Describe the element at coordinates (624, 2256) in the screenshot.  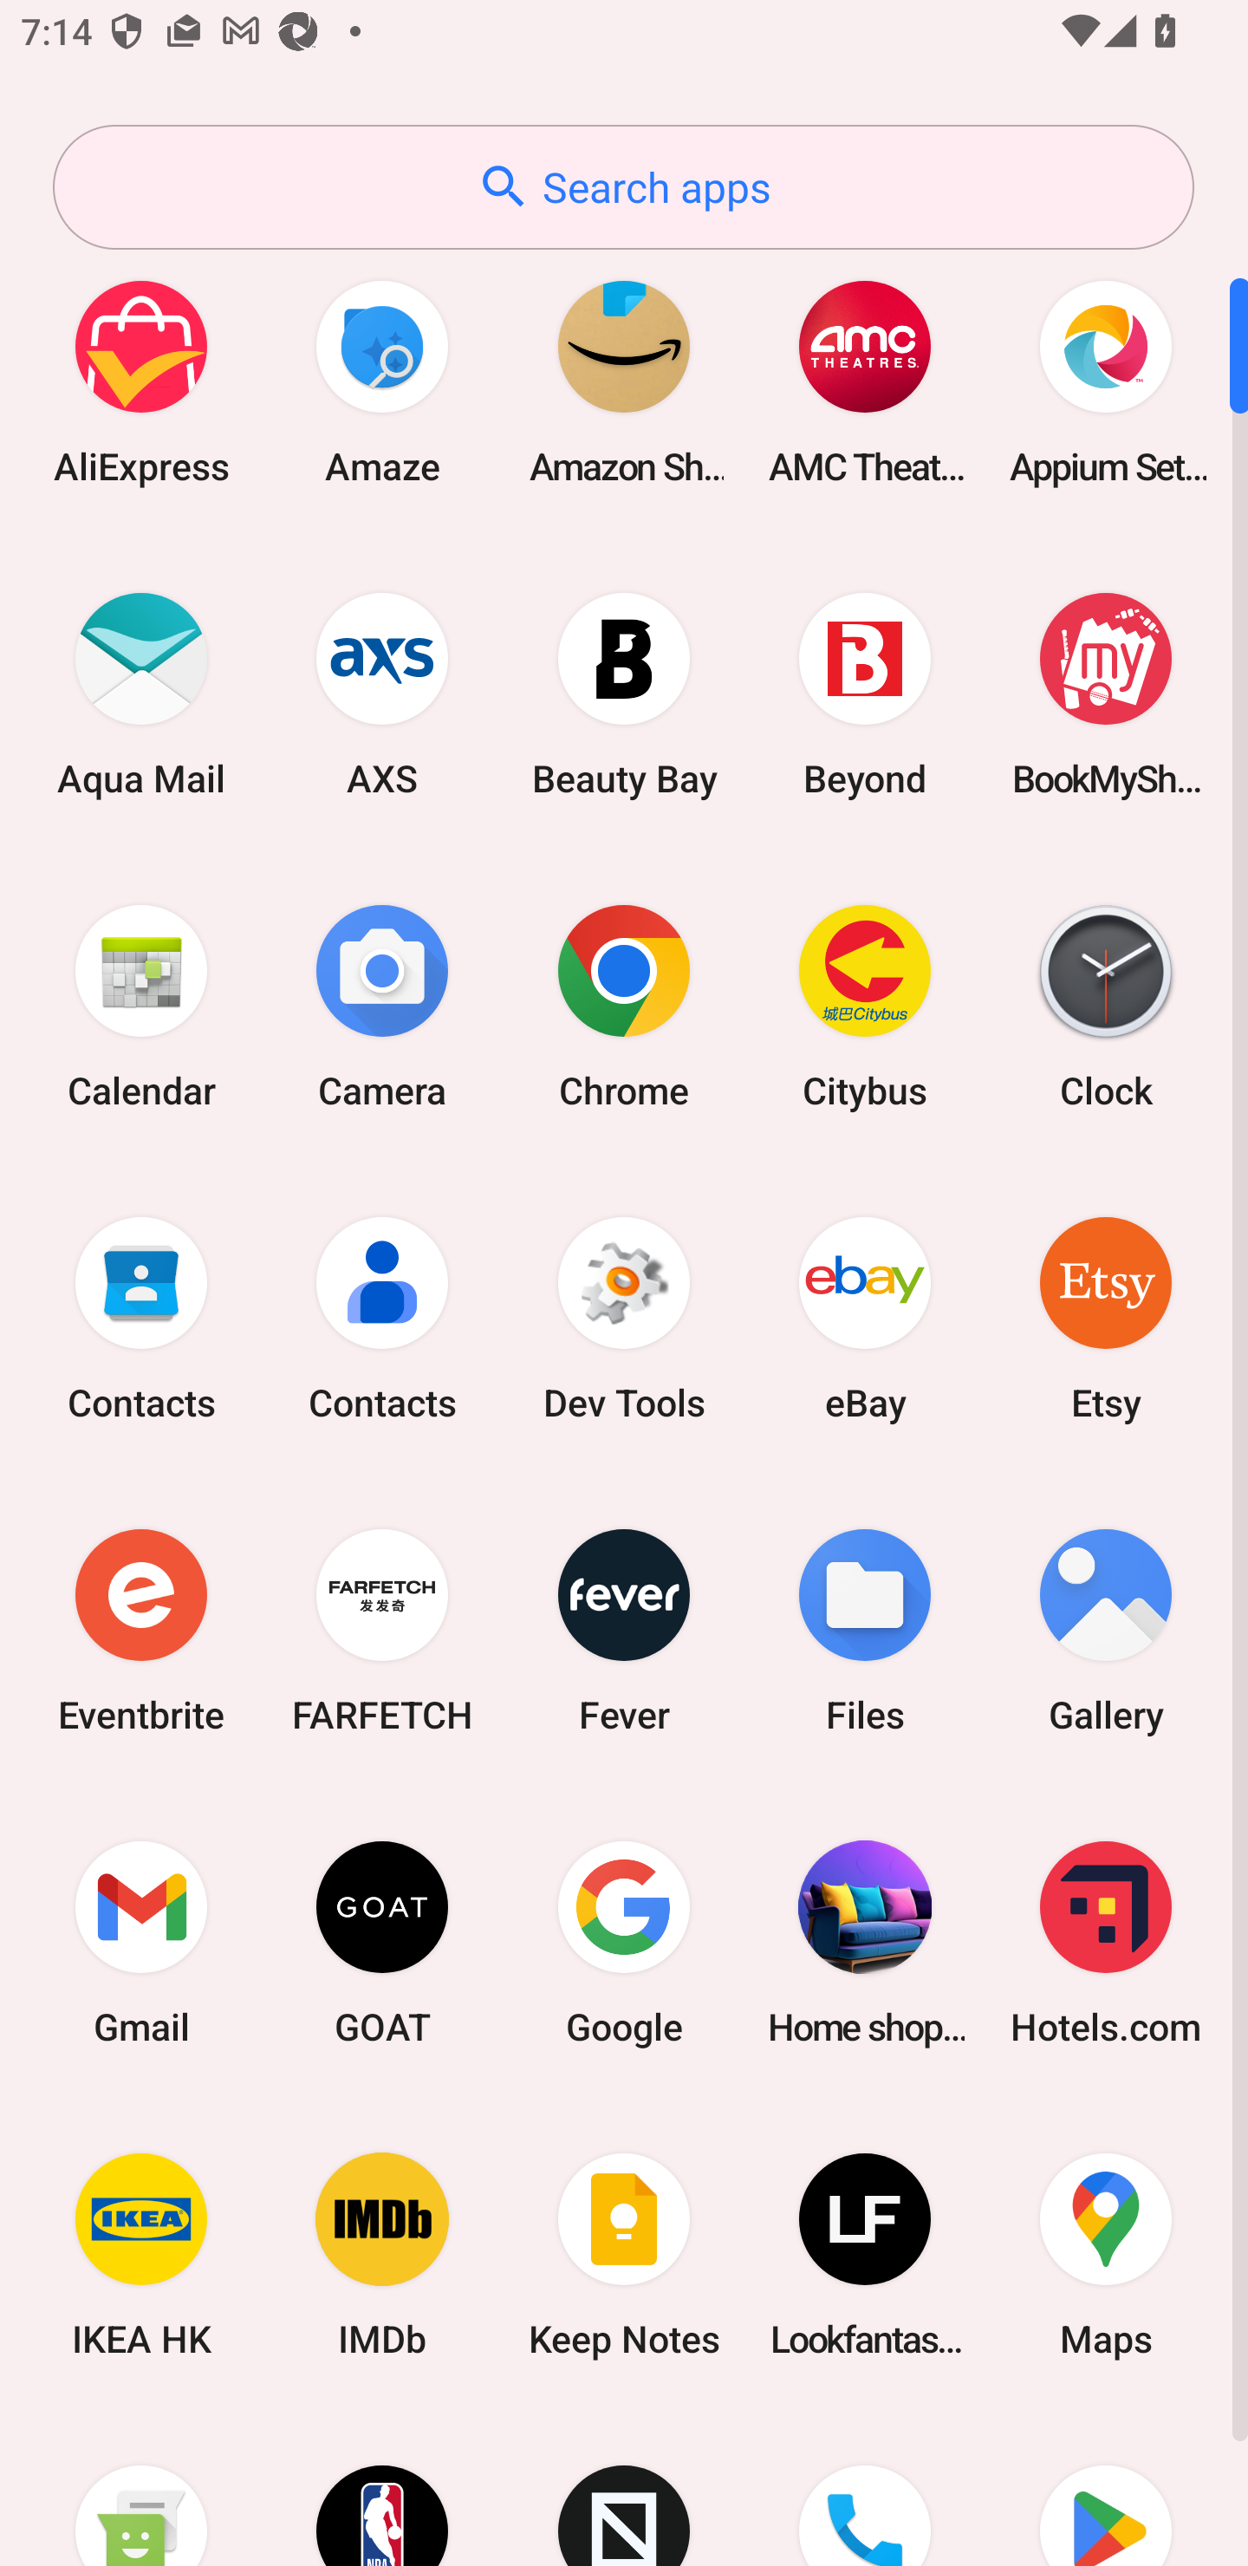
I see `Keep Notes` at that location.